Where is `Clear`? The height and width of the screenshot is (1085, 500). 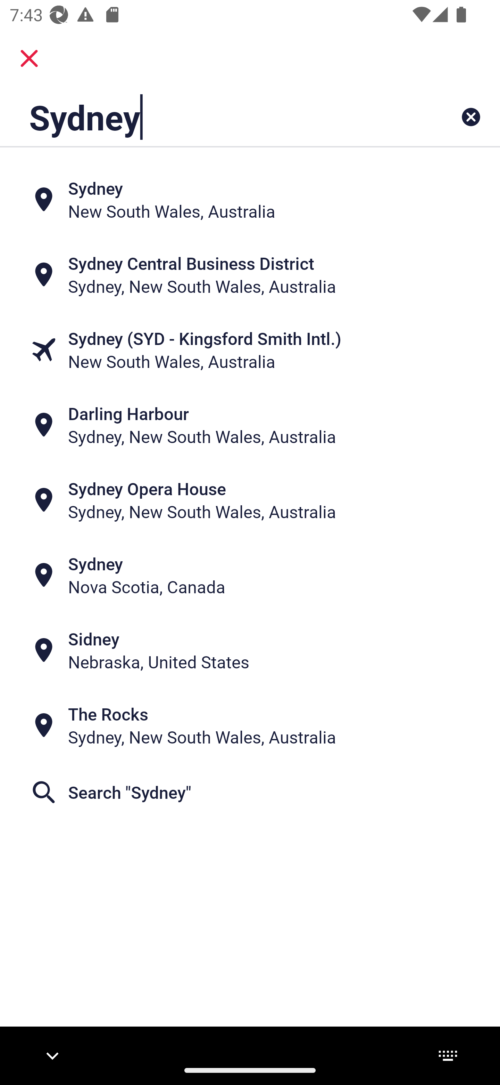
Clear is located at coordinates (471, 117).